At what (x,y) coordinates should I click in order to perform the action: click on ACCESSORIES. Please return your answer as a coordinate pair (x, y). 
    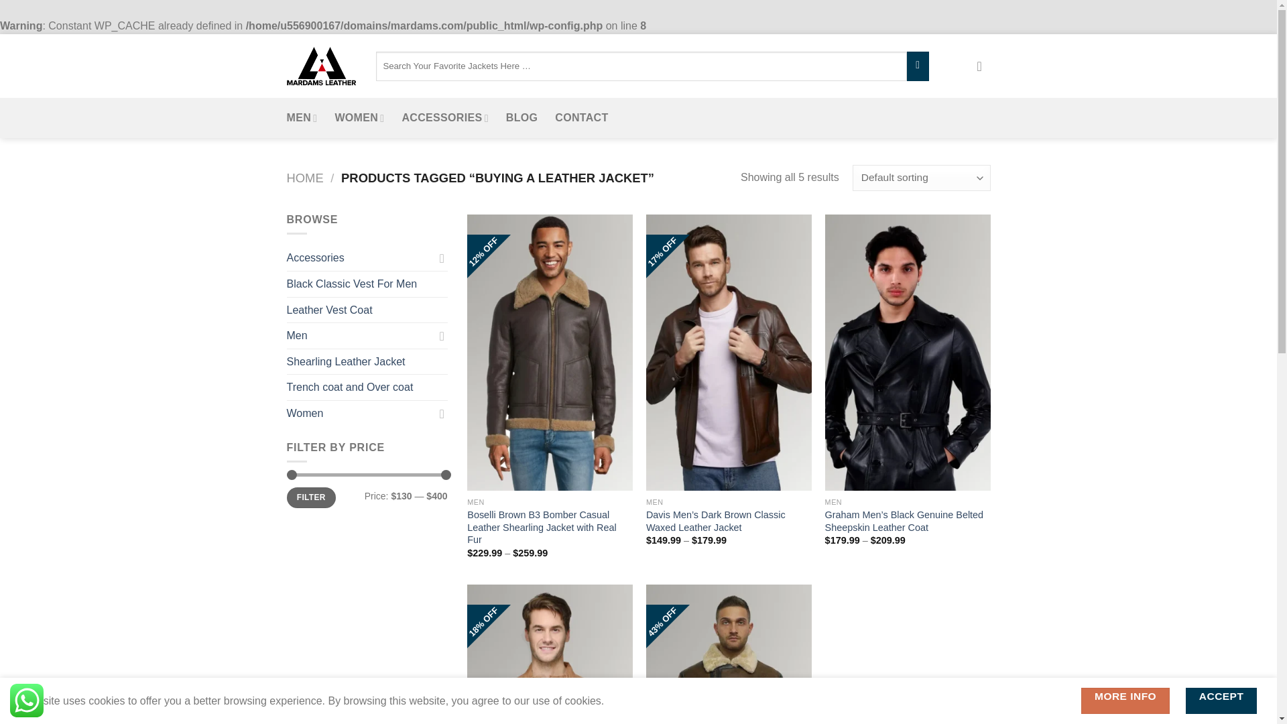
    Looking at the image, I should click on (444, 118).